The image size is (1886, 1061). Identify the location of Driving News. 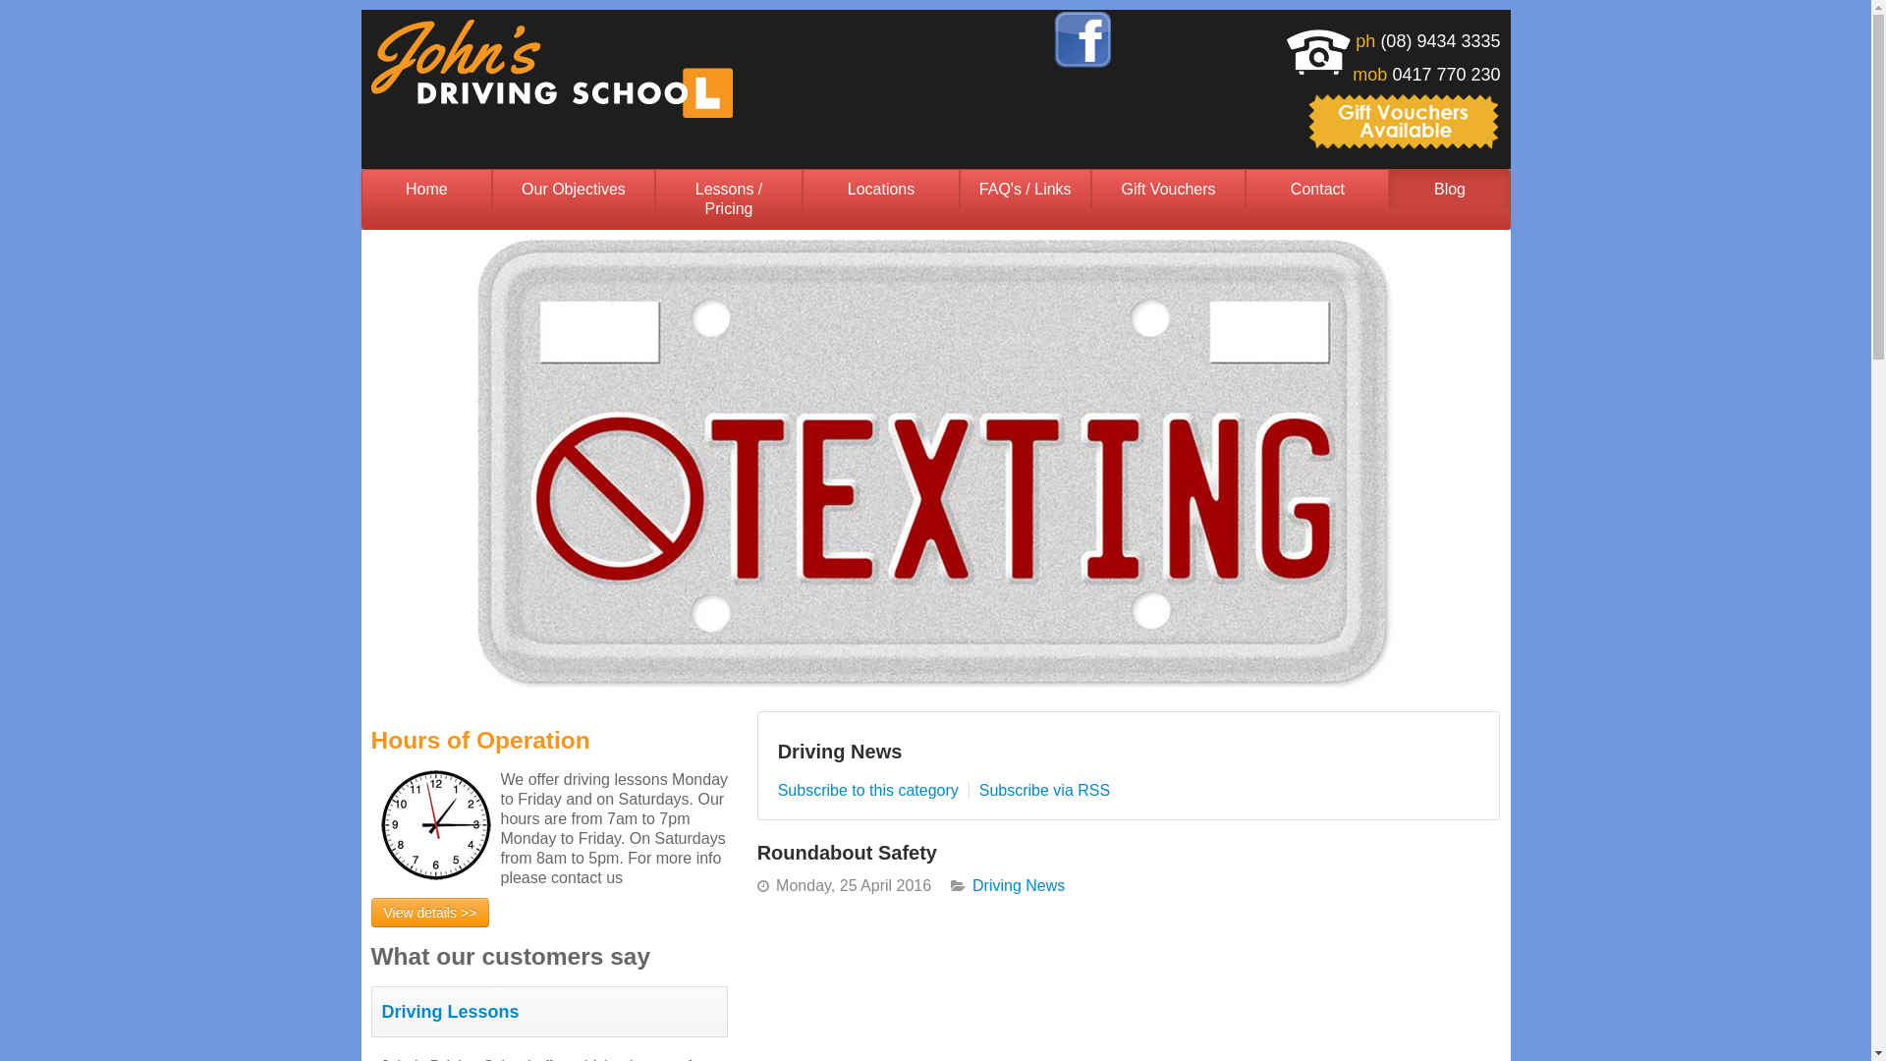
(1019, 886).